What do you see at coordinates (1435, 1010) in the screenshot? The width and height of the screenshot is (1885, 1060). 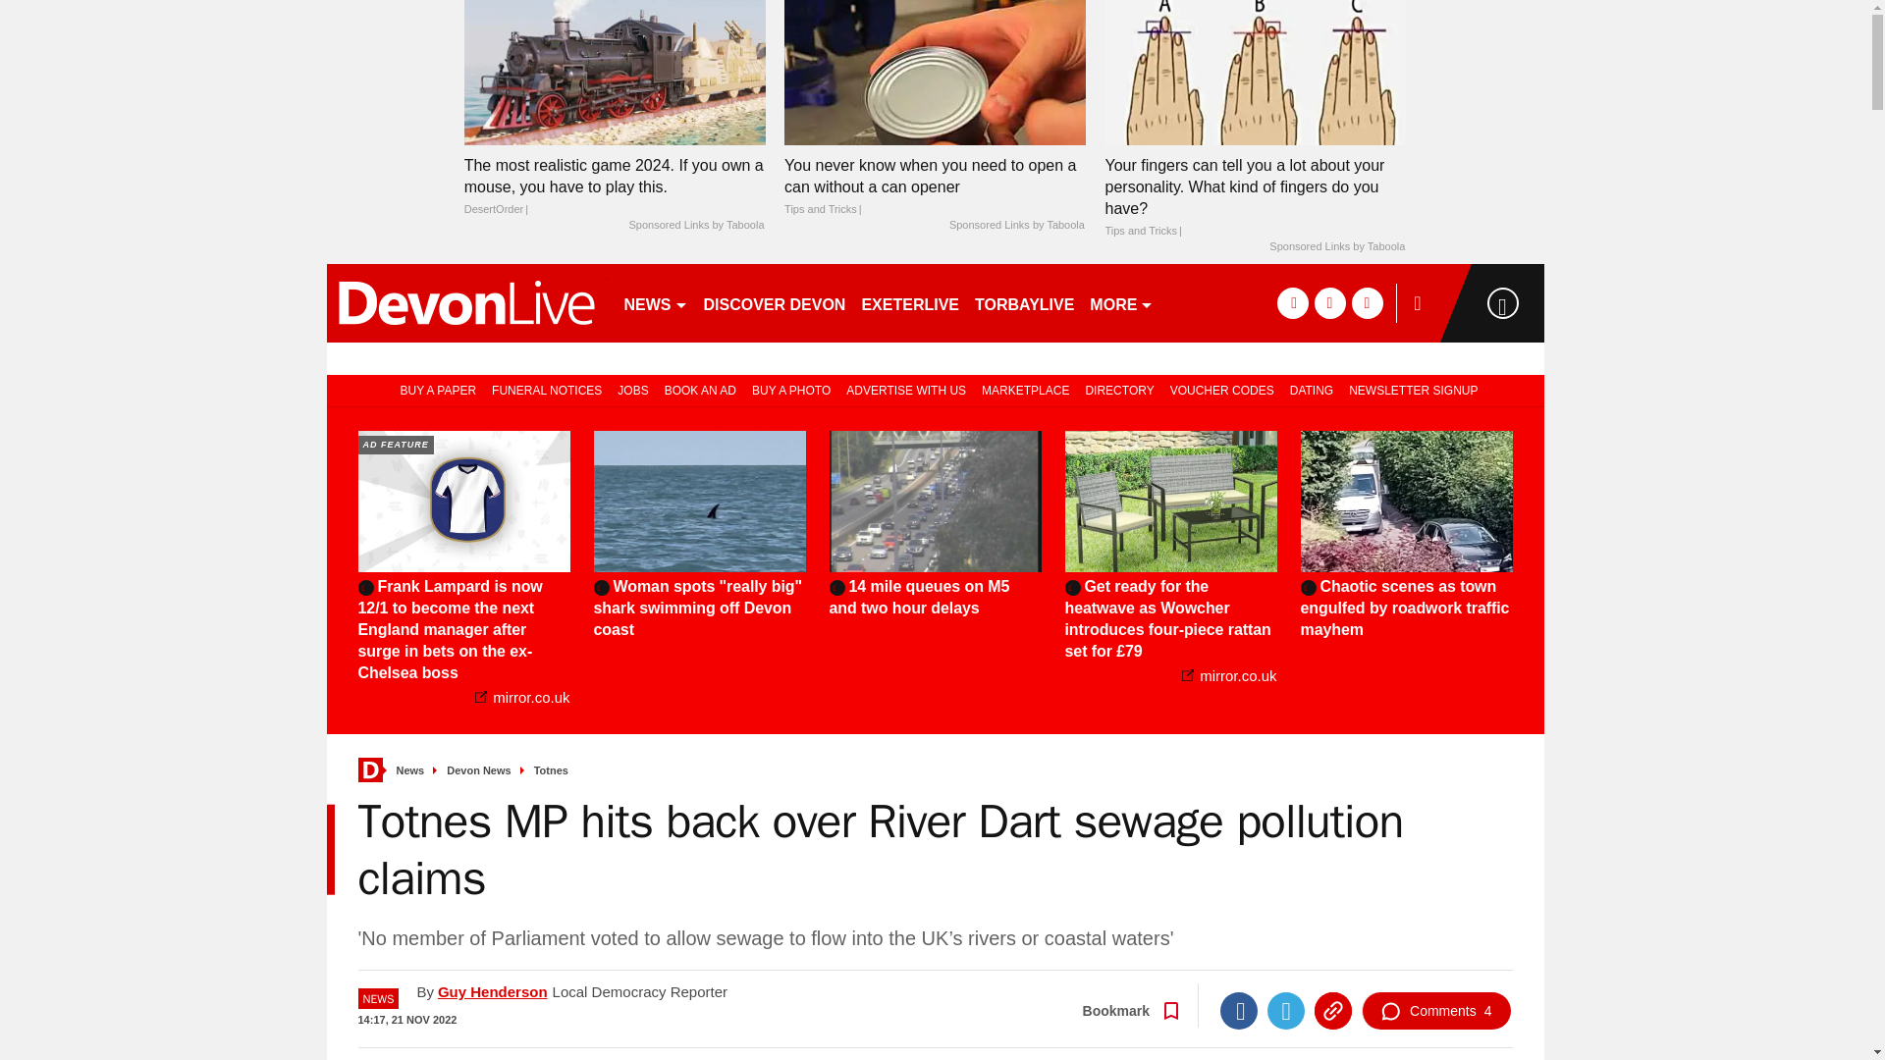 I see `Comments` at bounding box center [1435, 1010].